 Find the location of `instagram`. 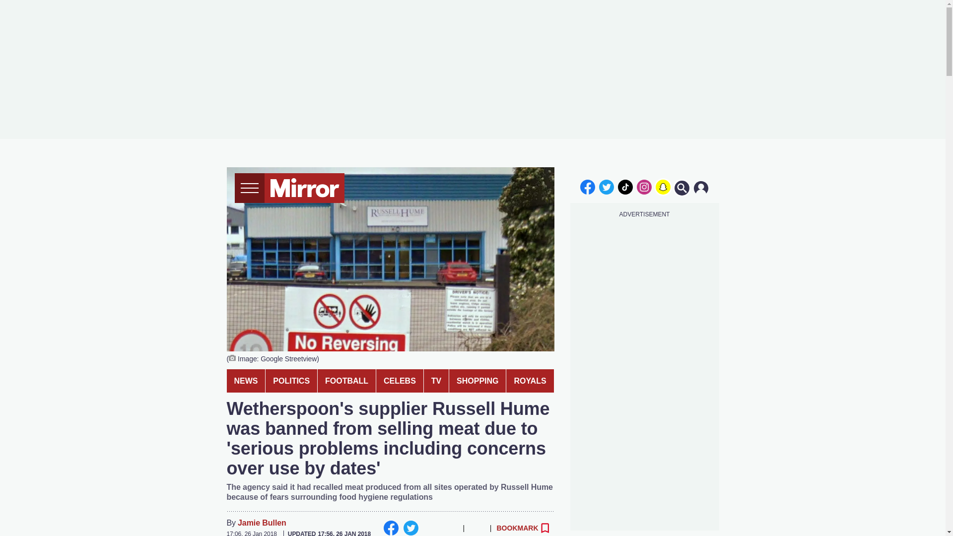

instagram is located at coordinates (644, 187).